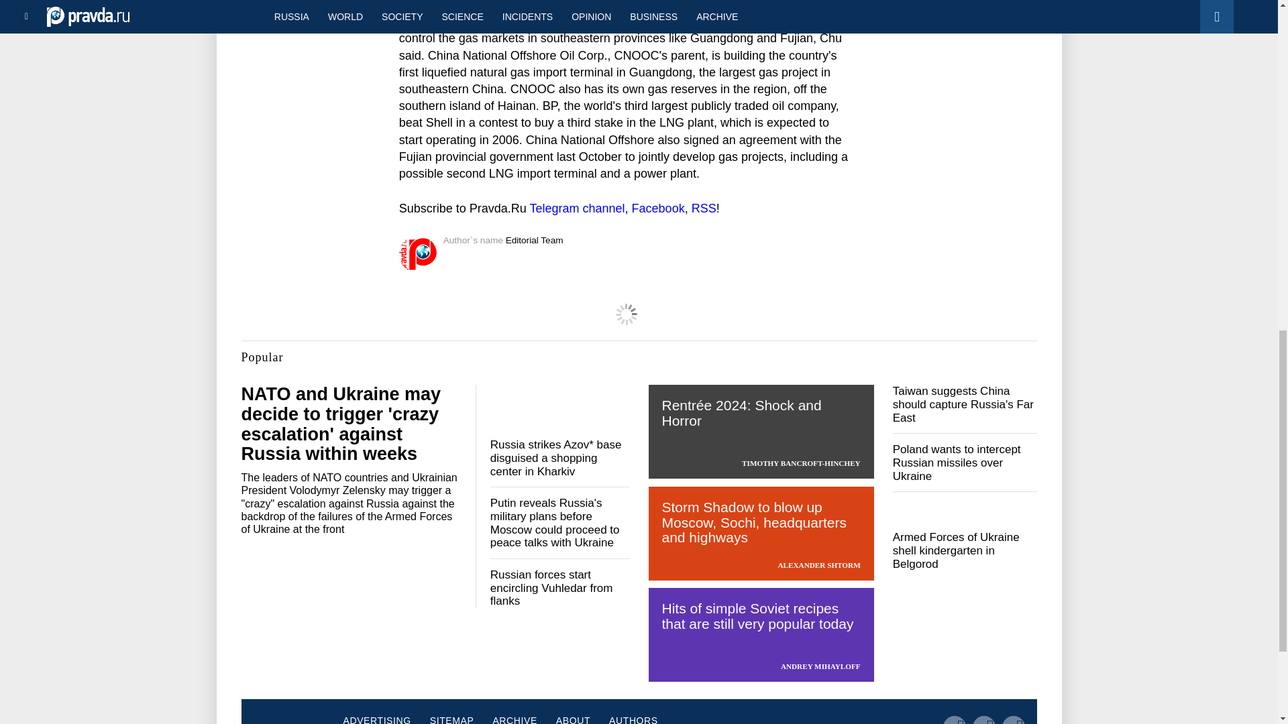 The width and height of the screenshot is (1288, 724). I want to click on Facebook, so click(659, 208).